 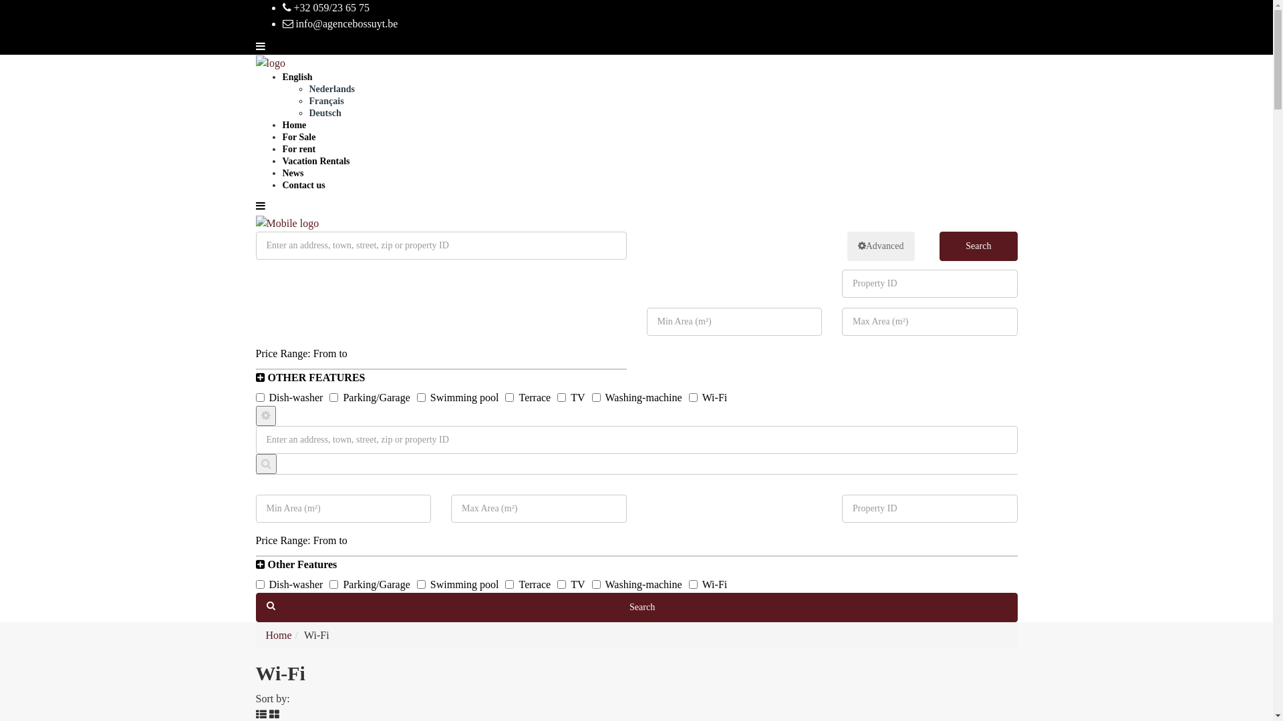 I want to click on Home, so click(x=294, y=126).